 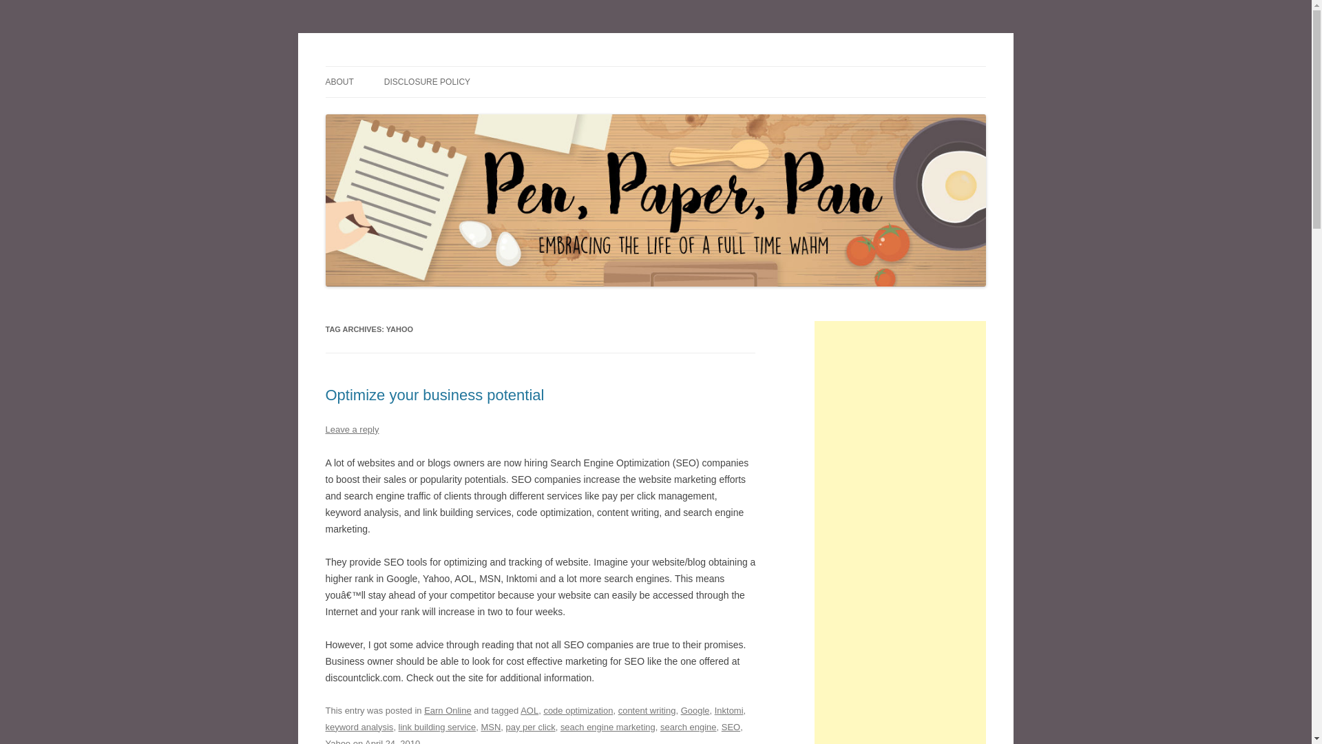 What do you see at coordinates (427, 82) in the screenshot?
I see `DISCLOSURE POLICY` at bounding box center [427, 82].